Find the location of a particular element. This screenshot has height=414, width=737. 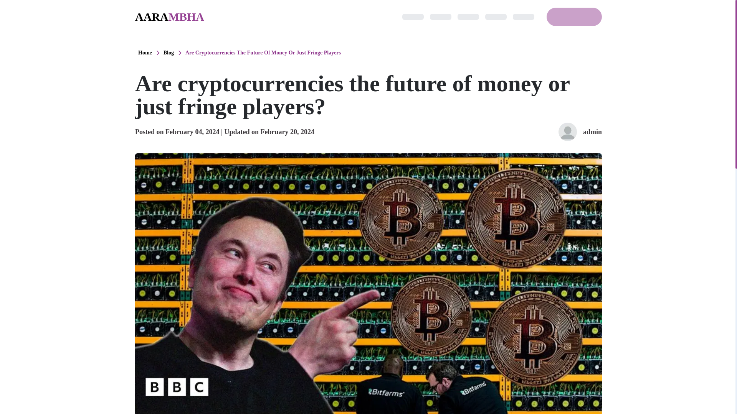

AARAMBHA is located at coordinates (169, 16).